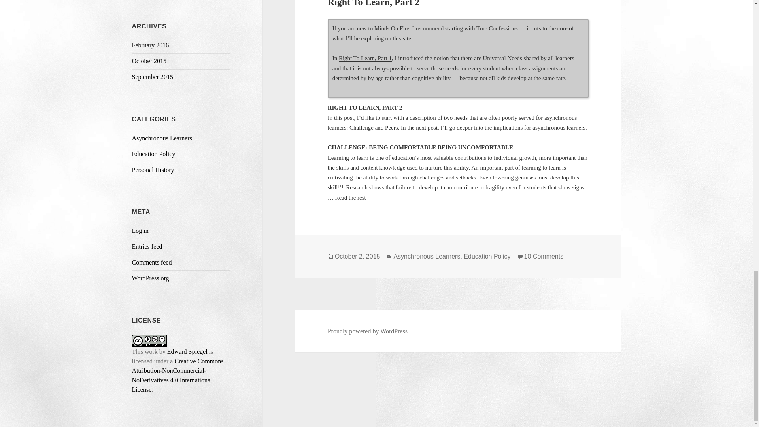 This screenshot has width=759, height=427. What do you see at coordinates (153, 154) in the screenshot?
I see `Education Policy` at bounding box center [153, 154].